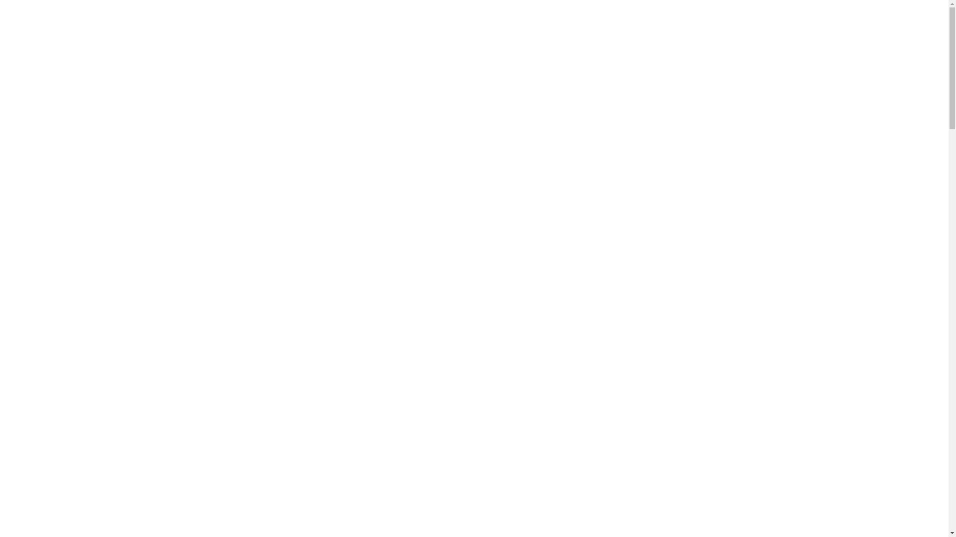  I want to click on TOP, so click(40, 133).